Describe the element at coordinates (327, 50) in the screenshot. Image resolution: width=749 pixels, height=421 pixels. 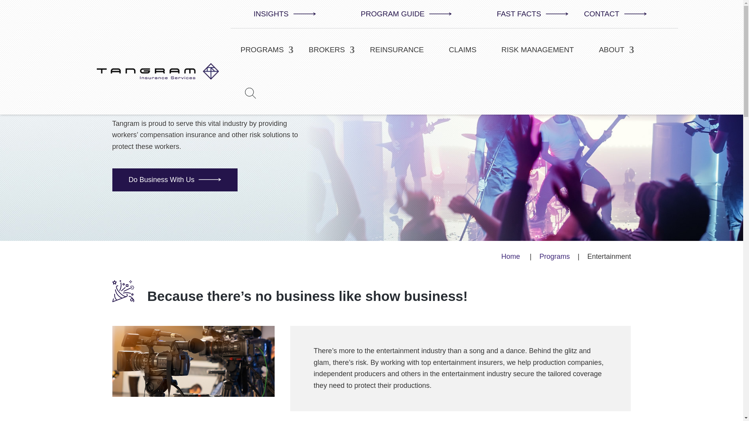
I see `BROKERS` at that location.